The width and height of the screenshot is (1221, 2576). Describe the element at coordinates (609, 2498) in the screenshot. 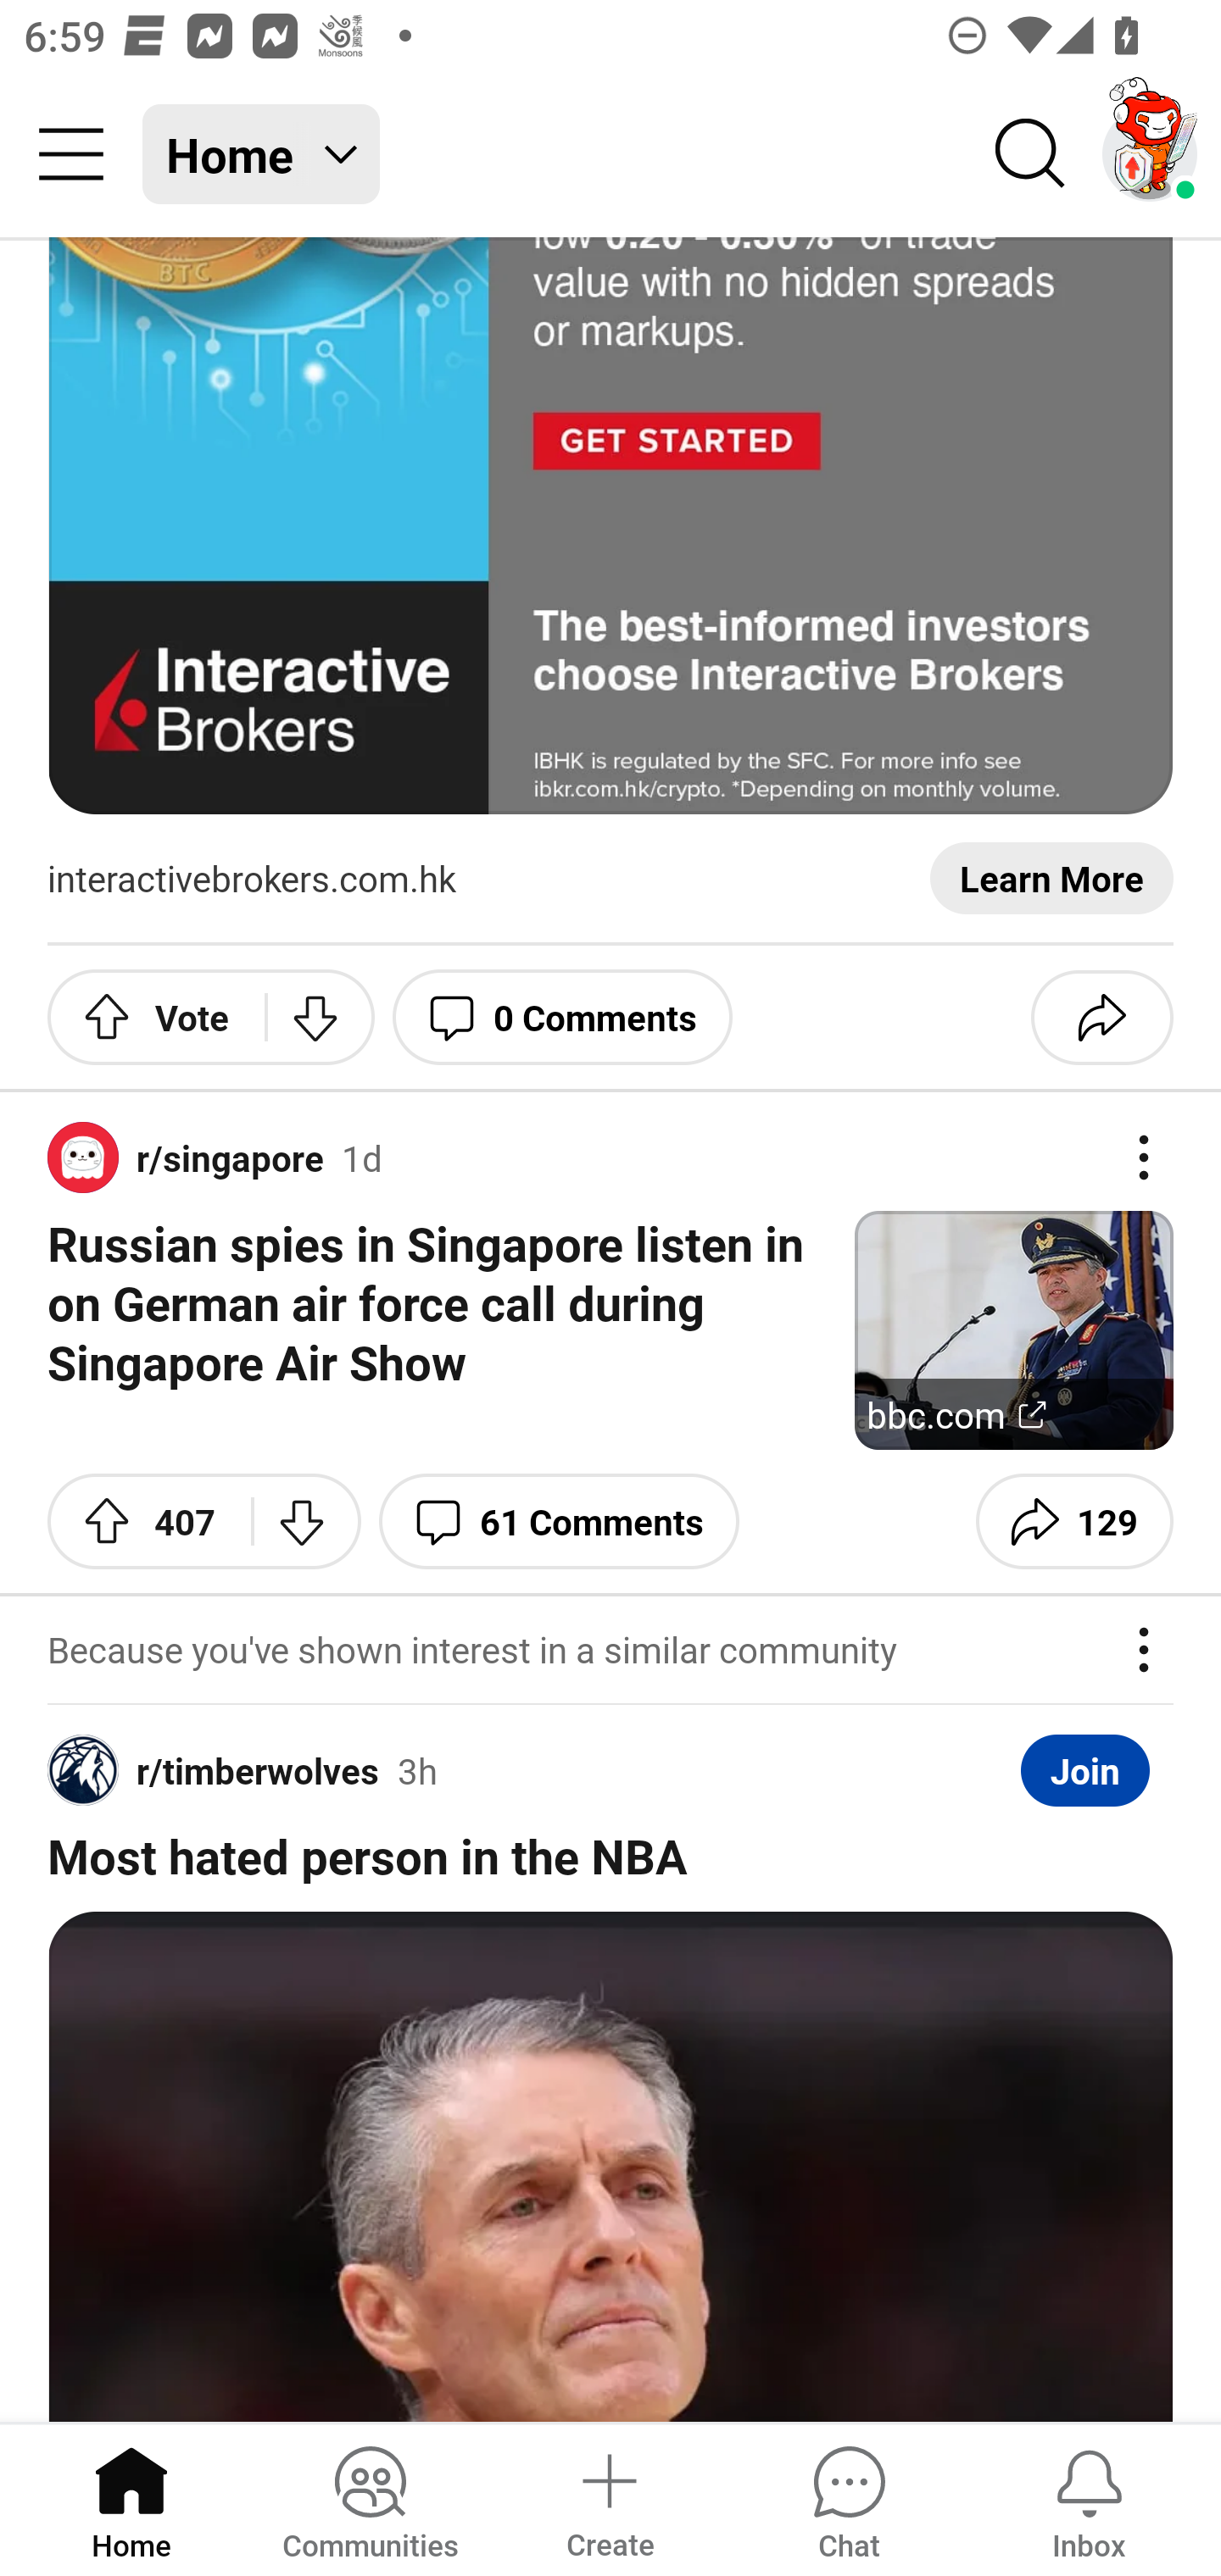

I see `Create a post Create` at that location.